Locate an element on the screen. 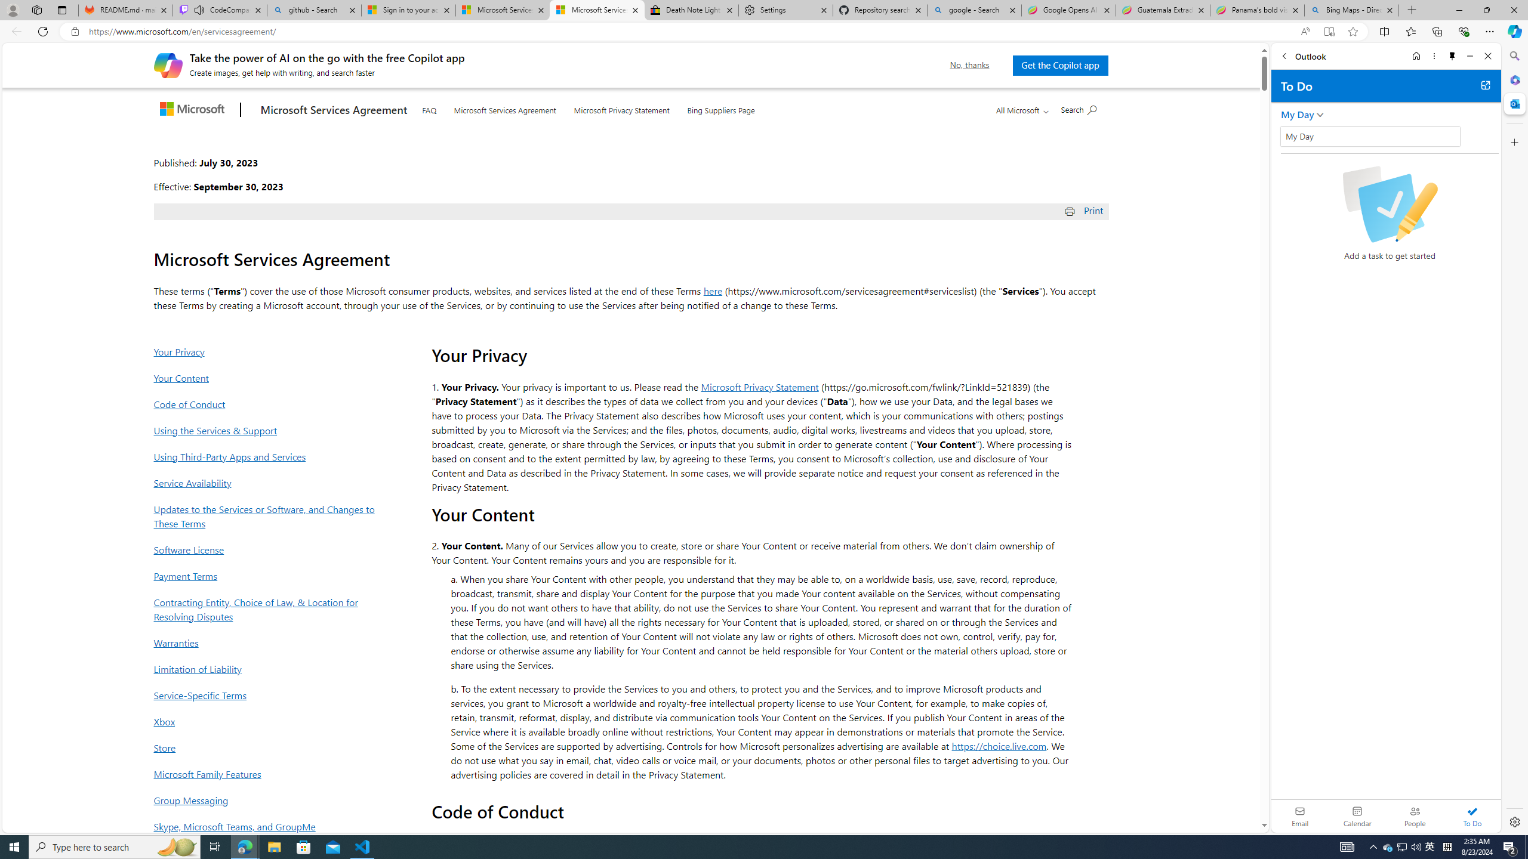  Code of Conduct is located at coordinates (267, 404).